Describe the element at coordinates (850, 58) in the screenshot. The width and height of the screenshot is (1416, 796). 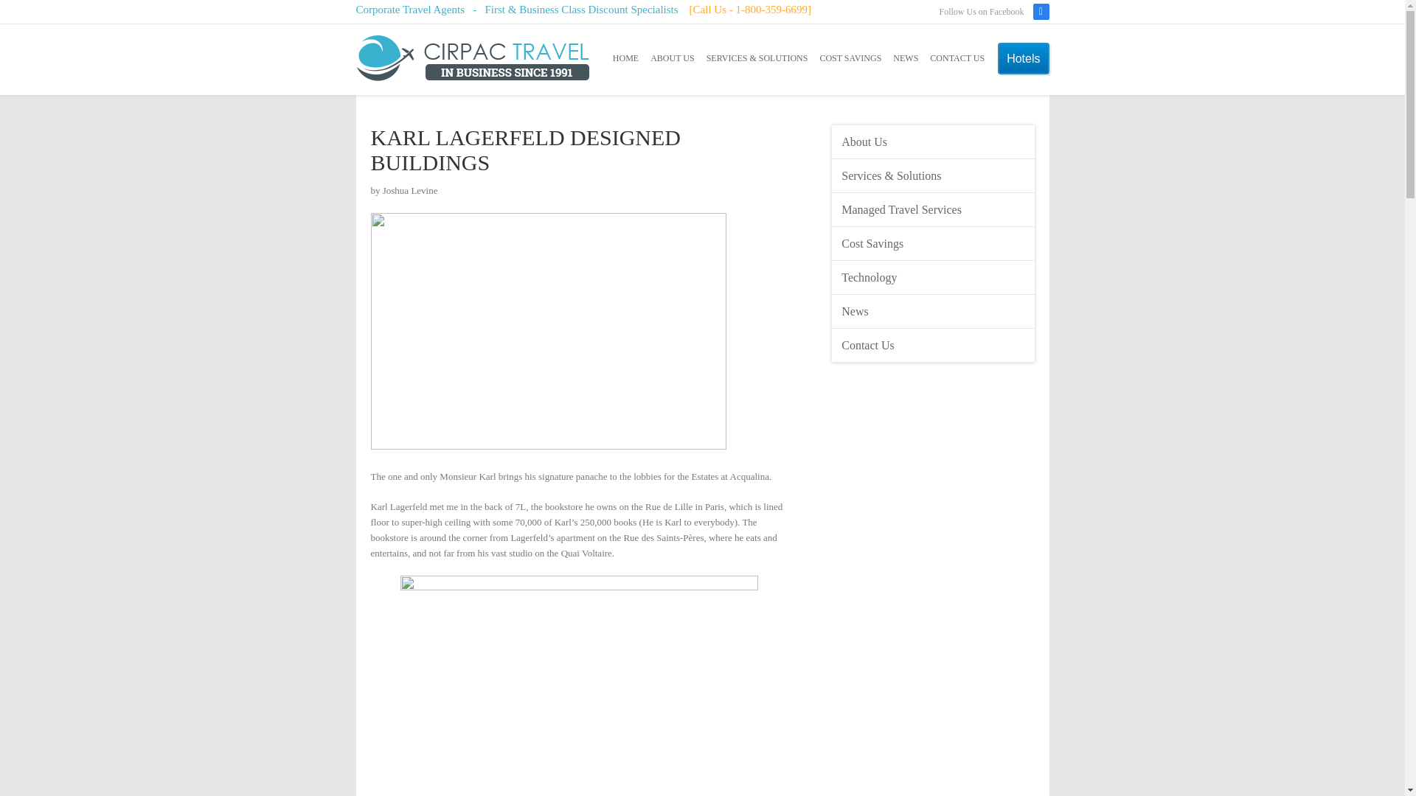
I see `COST SAVINGS` at that location.